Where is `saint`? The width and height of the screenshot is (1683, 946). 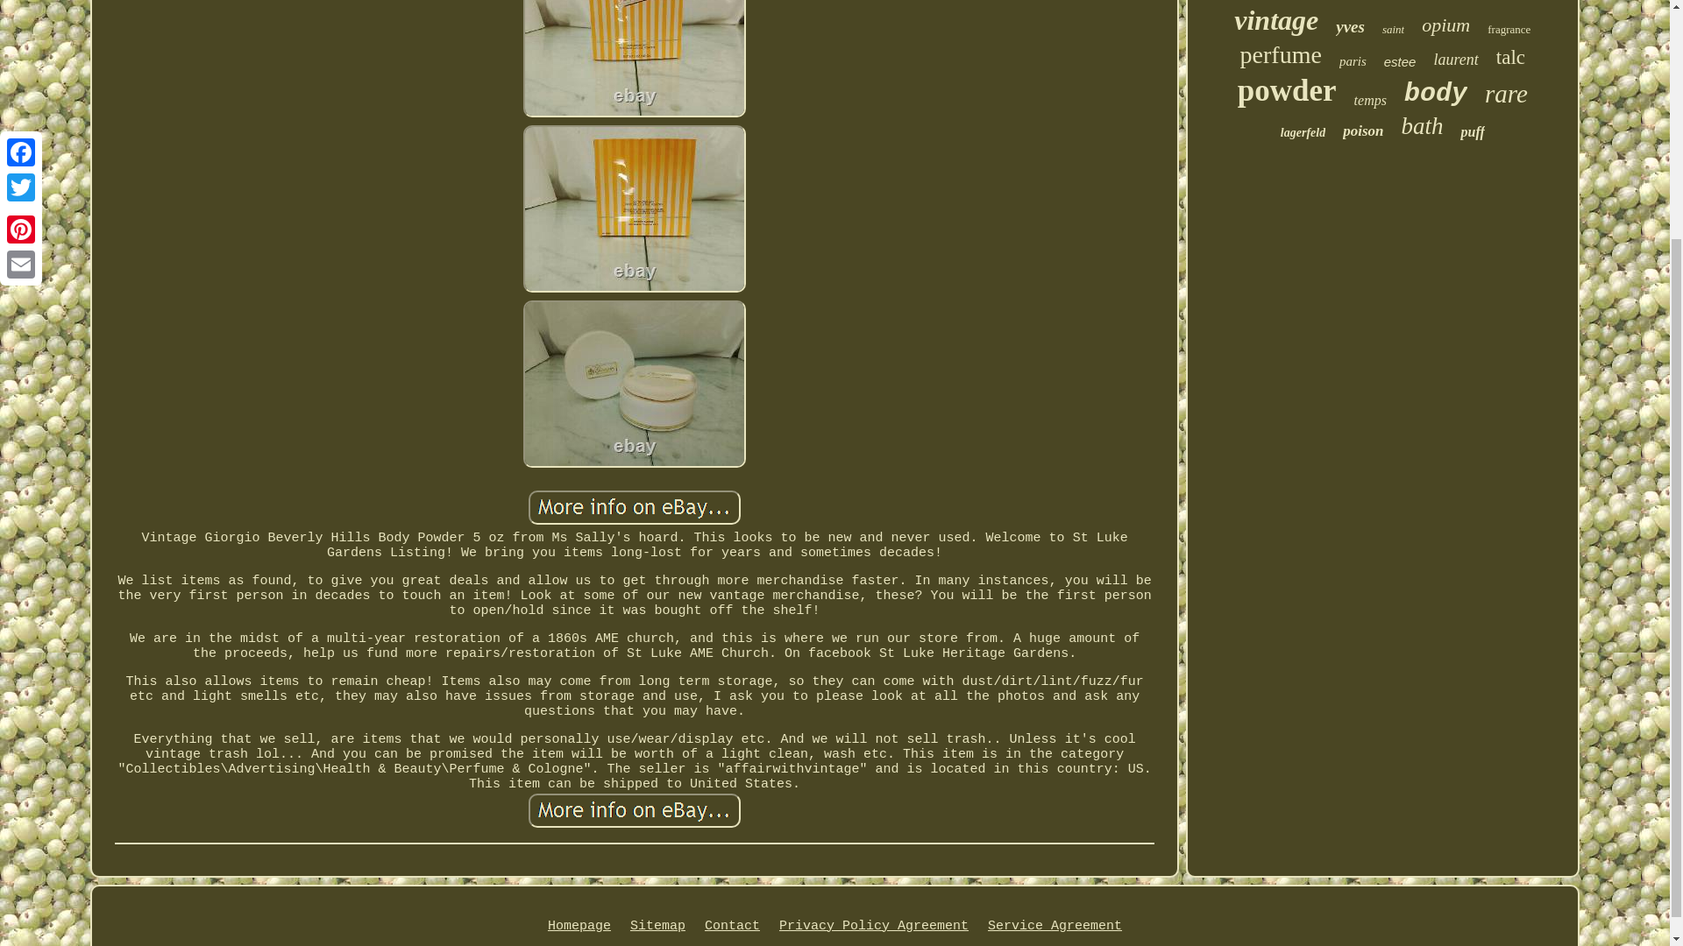
saint is located at coordinates (1392, 30).